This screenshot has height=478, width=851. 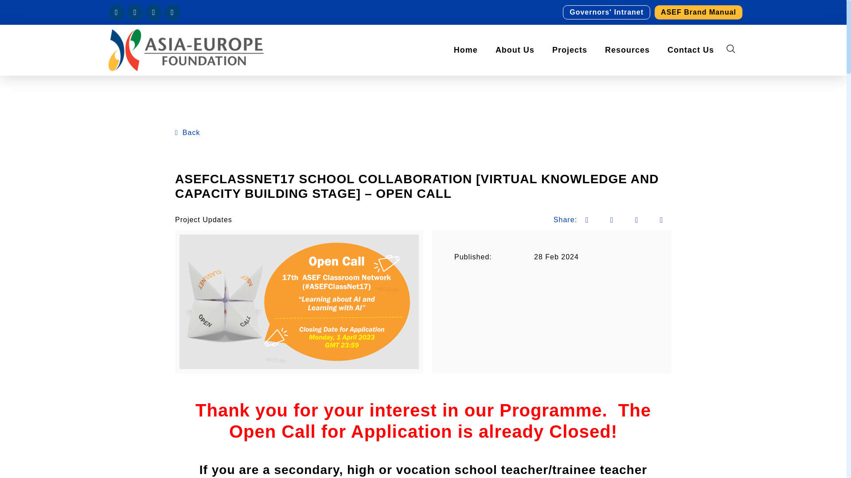 I want to click on About Us, so click(x=515, y=50).